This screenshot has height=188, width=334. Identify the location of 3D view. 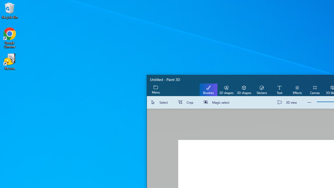
(288, 102).